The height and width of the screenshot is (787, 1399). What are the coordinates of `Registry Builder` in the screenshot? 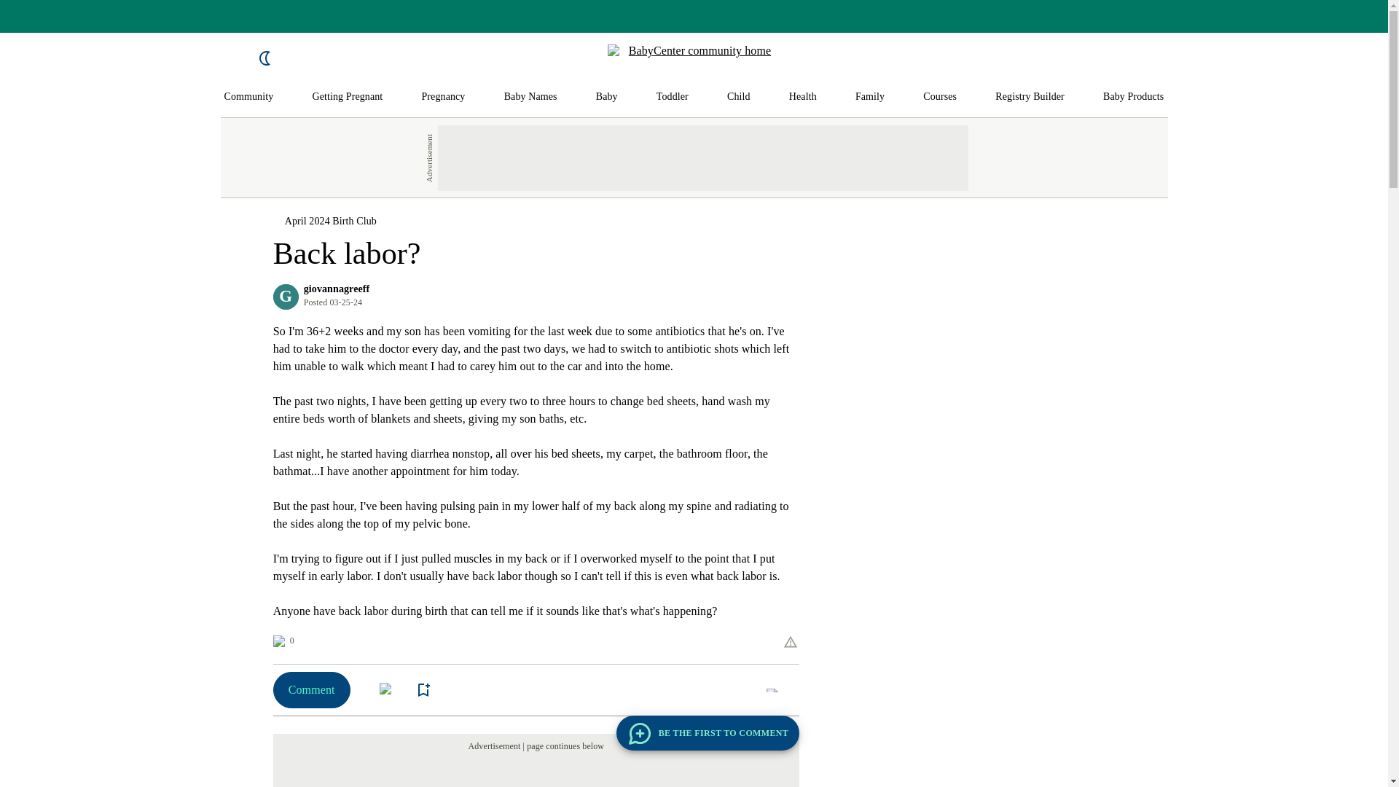 It's located at (1030, 97).